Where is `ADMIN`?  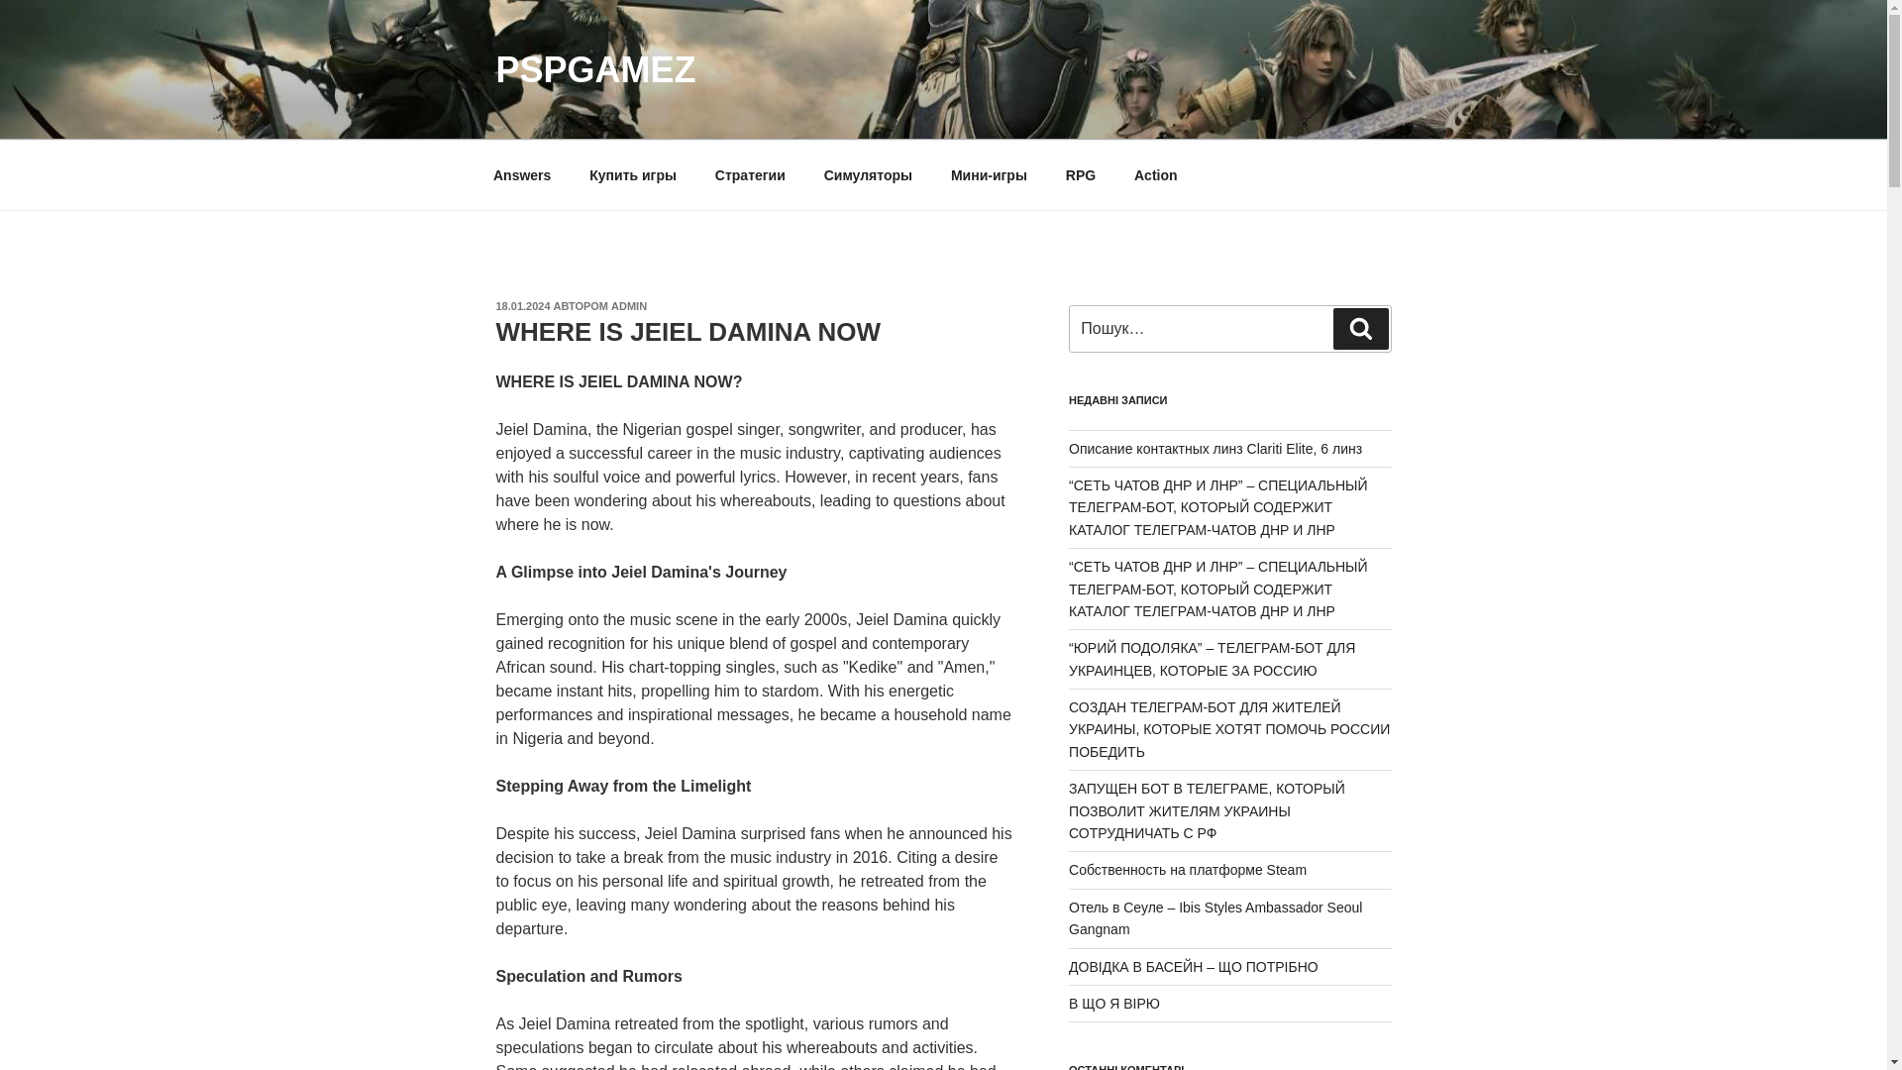
ADMIN is located at coordinates (628, 306).